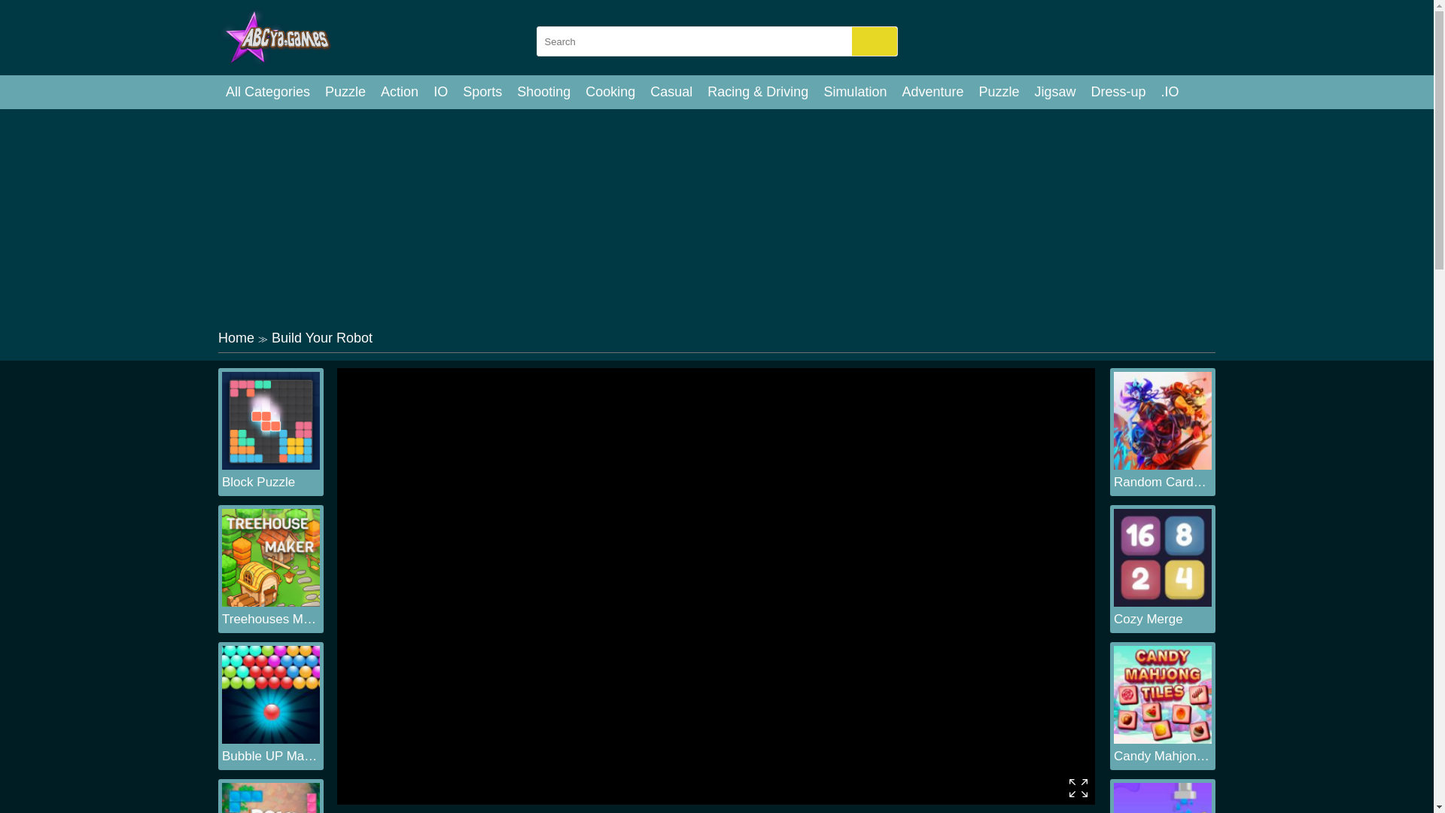 Image resolution: width=1445 pixels, height=813 pixels. I want to click on Casual, so click(671, 92).